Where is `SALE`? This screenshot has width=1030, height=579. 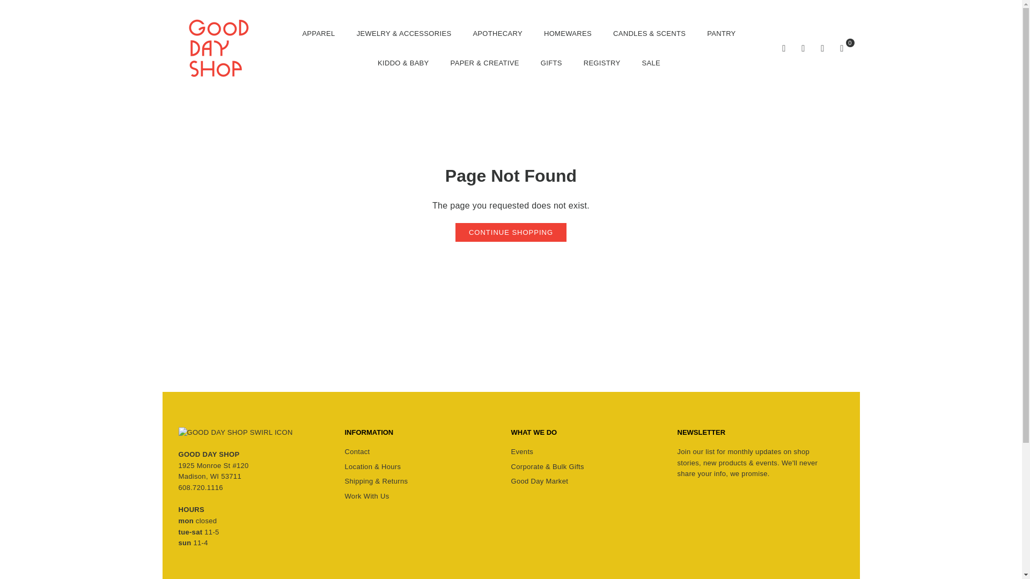
SALE is located at coordinates (651, 62).